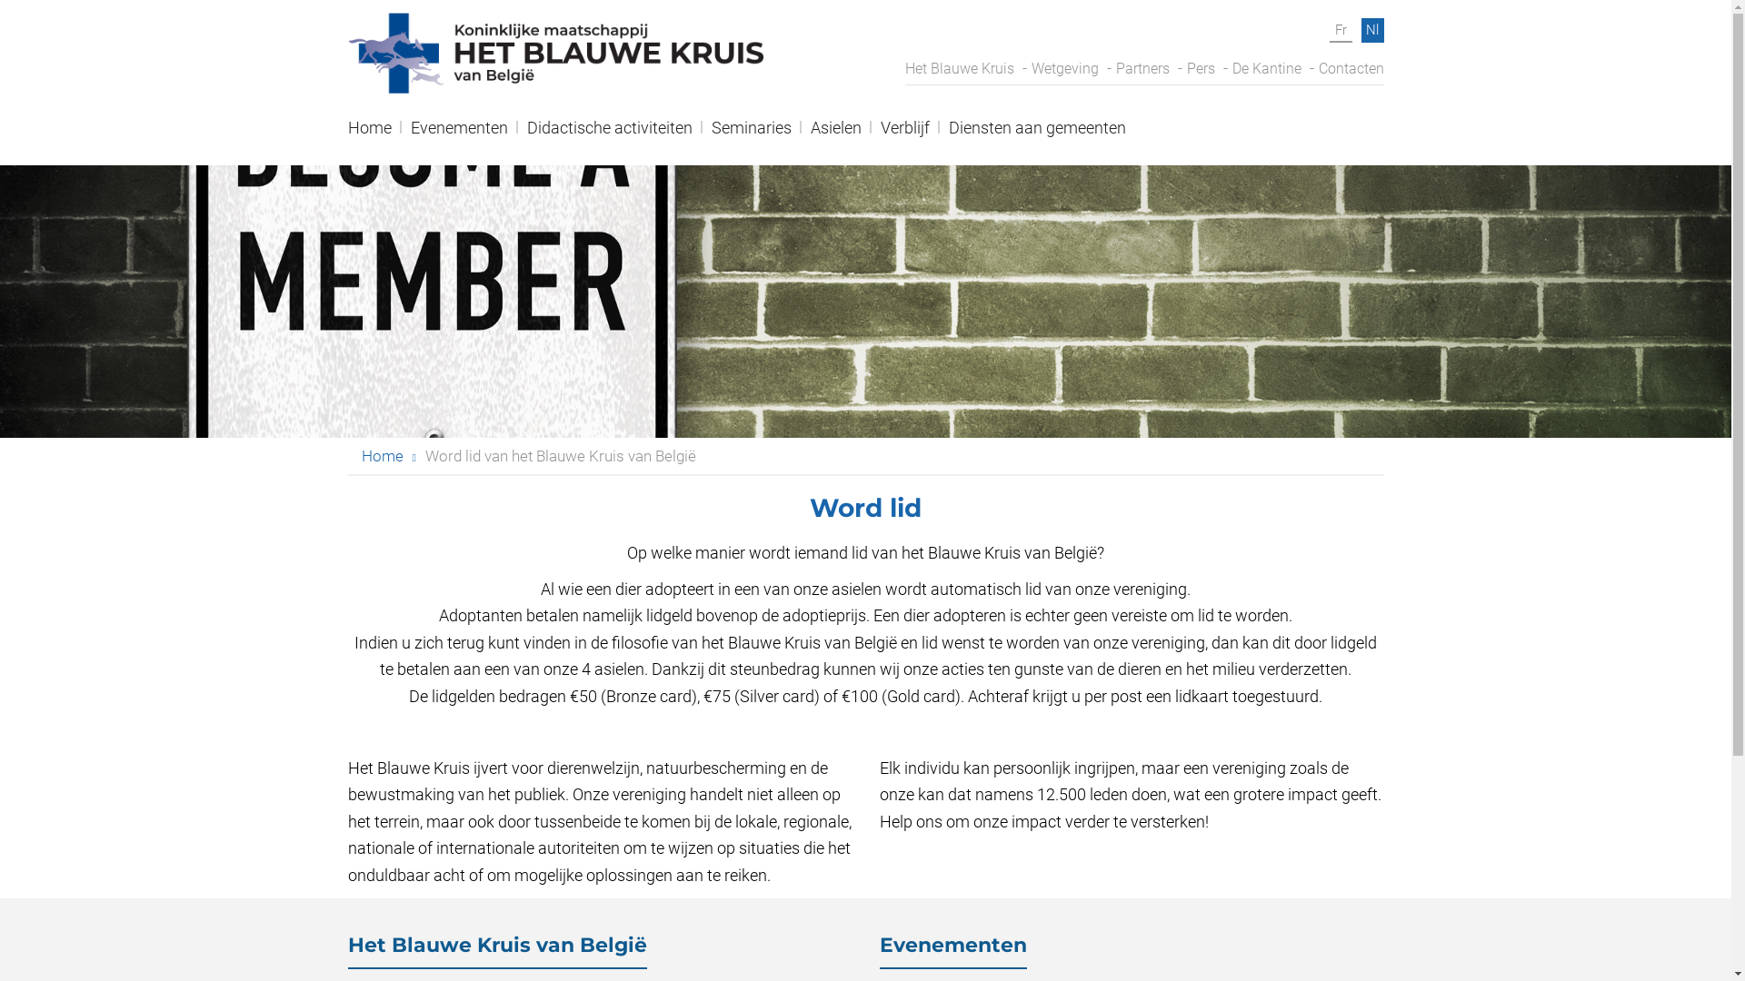 The height and width of the screenshot is (981, 1745). Describe the element at coordinates (460, 134) in the screenshot. I see `Evenementen` at that location.